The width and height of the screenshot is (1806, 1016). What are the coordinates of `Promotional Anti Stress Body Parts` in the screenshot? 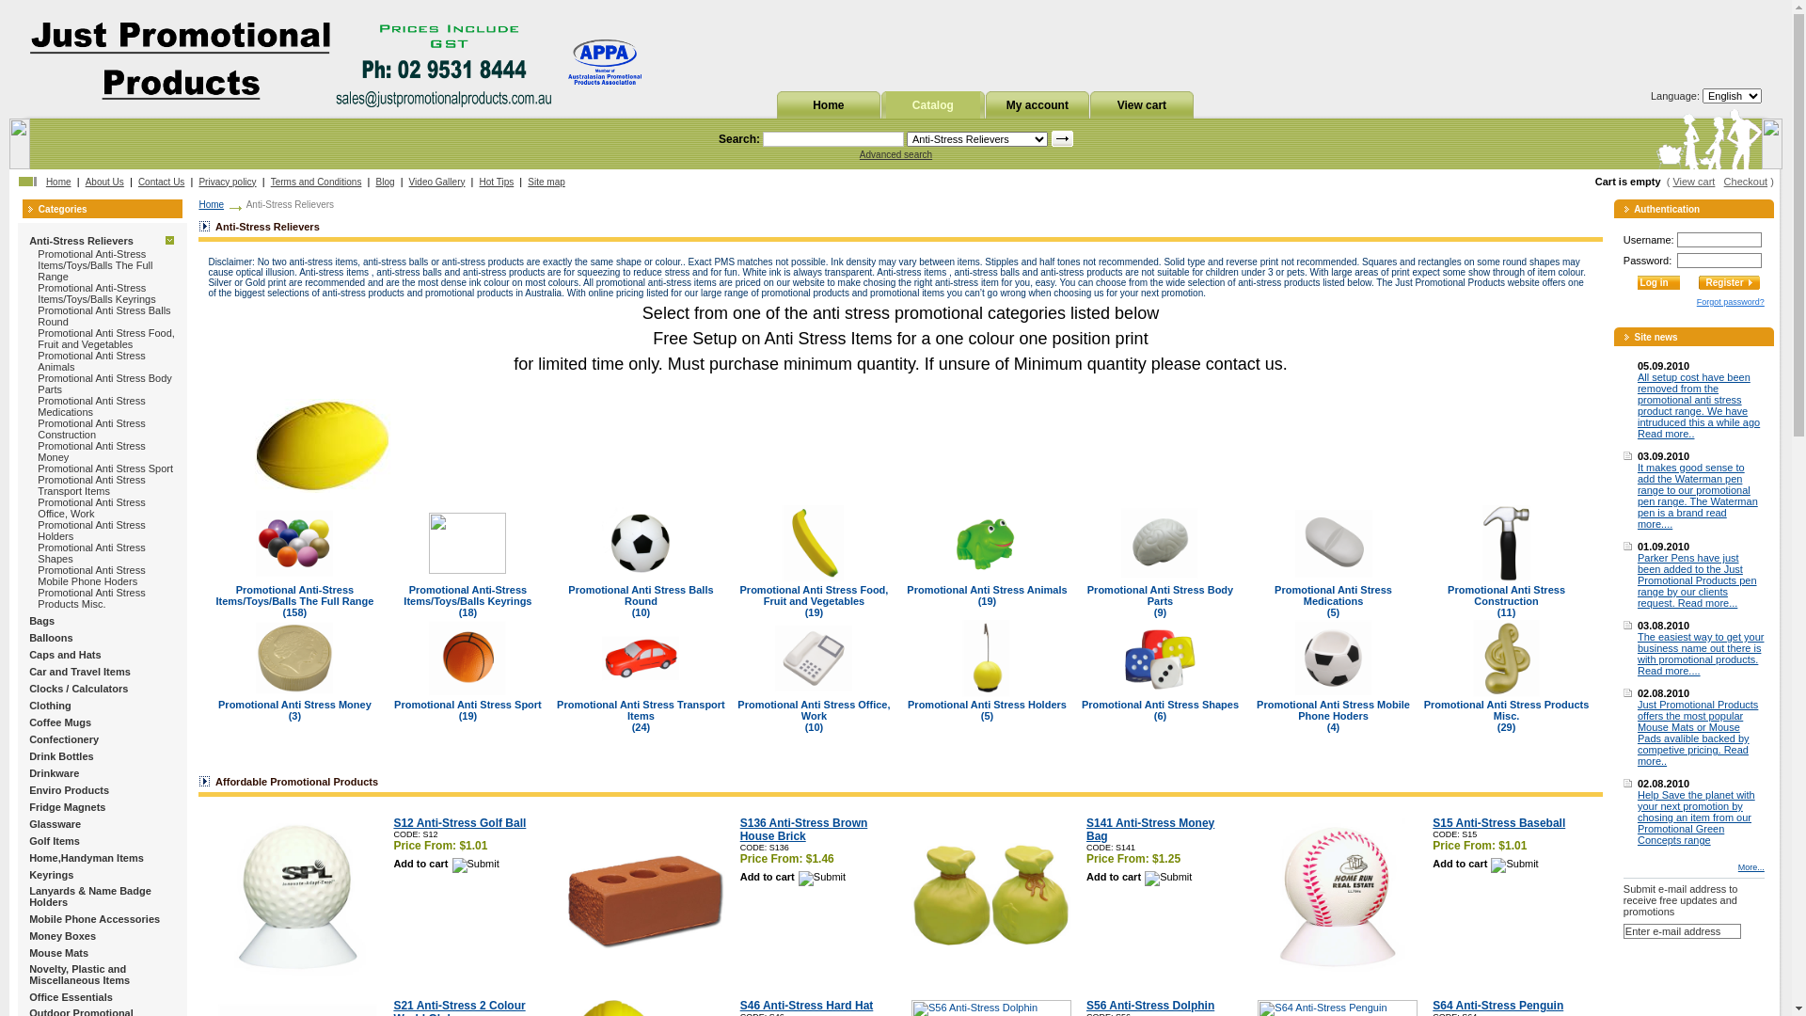 It's located at (104, 384).